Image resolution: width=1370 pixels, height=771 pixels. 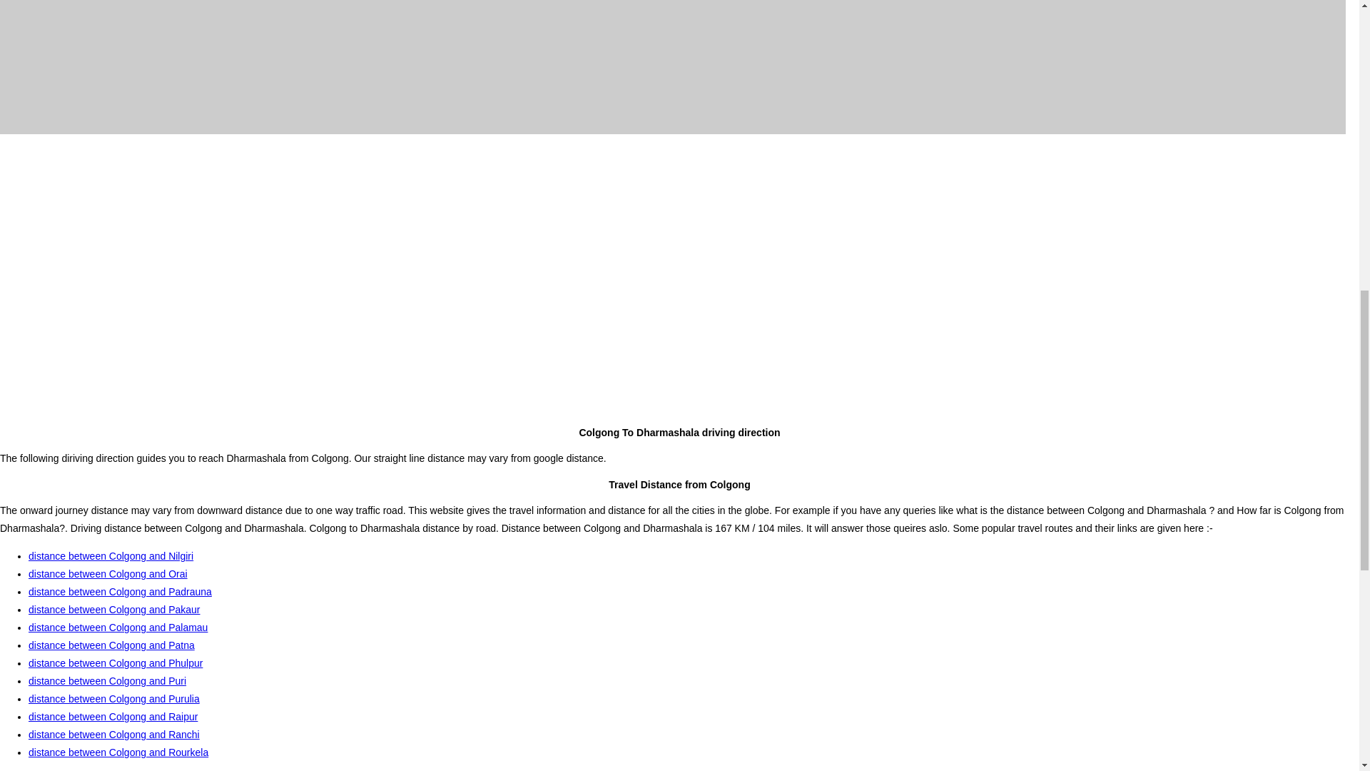 I want to click on distance between Colgong and Phulpur, so click(x=116, y=663).